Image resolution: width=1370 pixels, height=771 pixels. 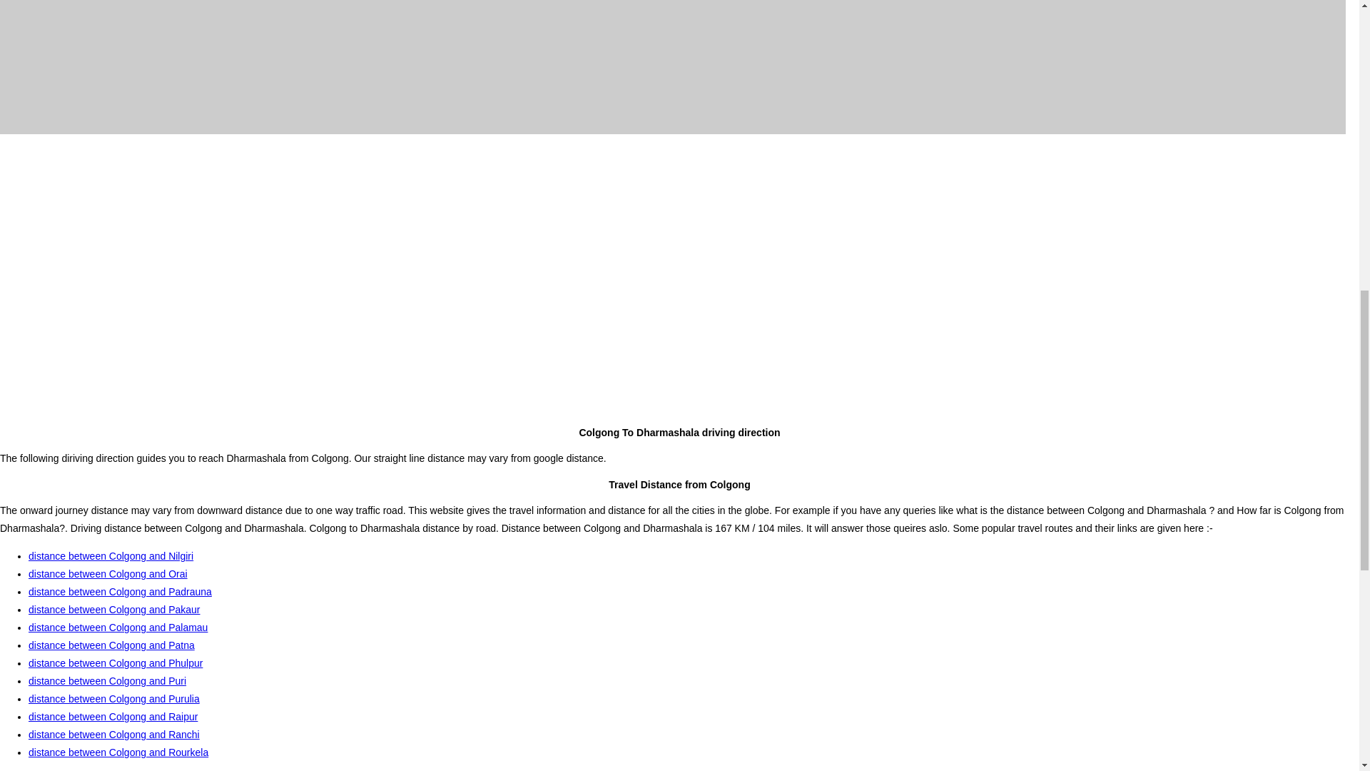 I want to click on distance between Colgong and Phulpur, so click(x=116, y=663).